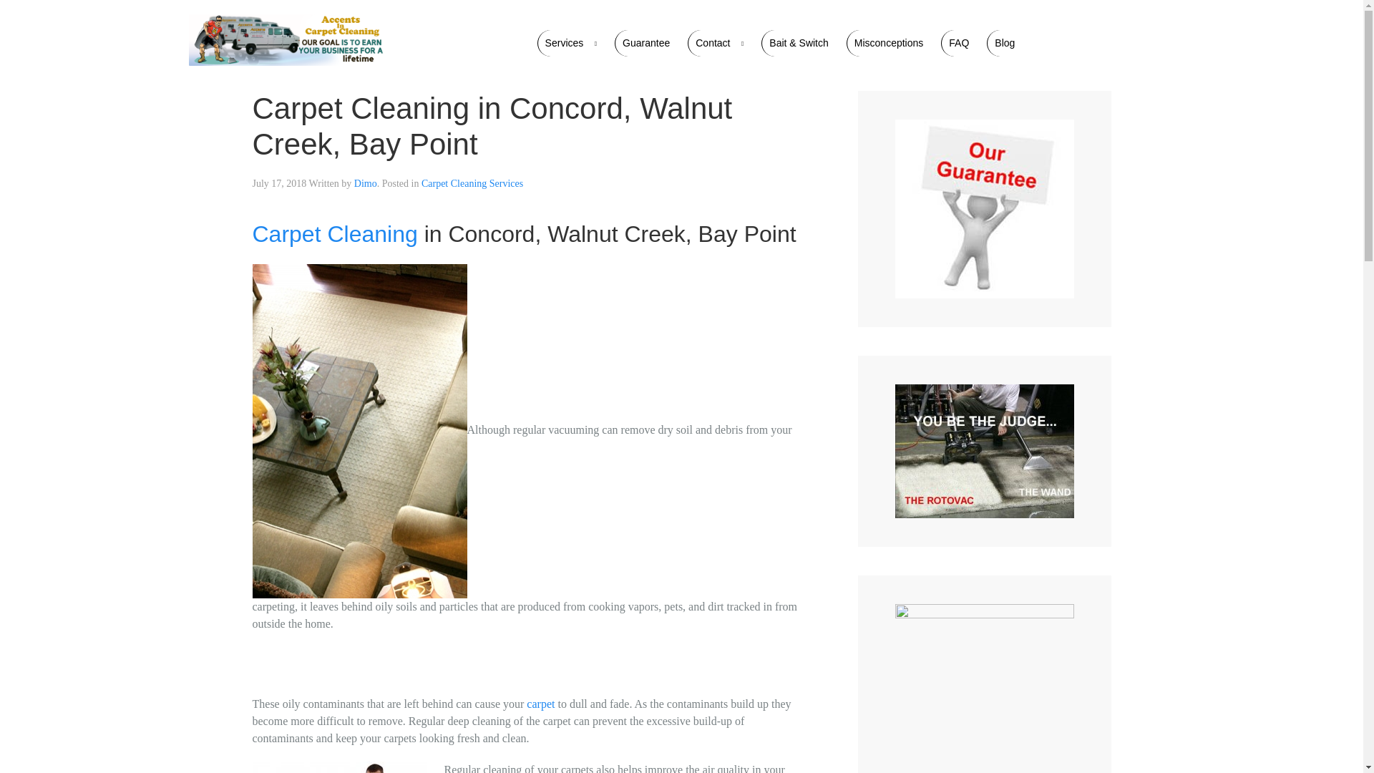 The image size is (1374, 773). Describe the element at coordinates (540, 704) in the screenshot. I see `Posts tagged with carpet` at that location.